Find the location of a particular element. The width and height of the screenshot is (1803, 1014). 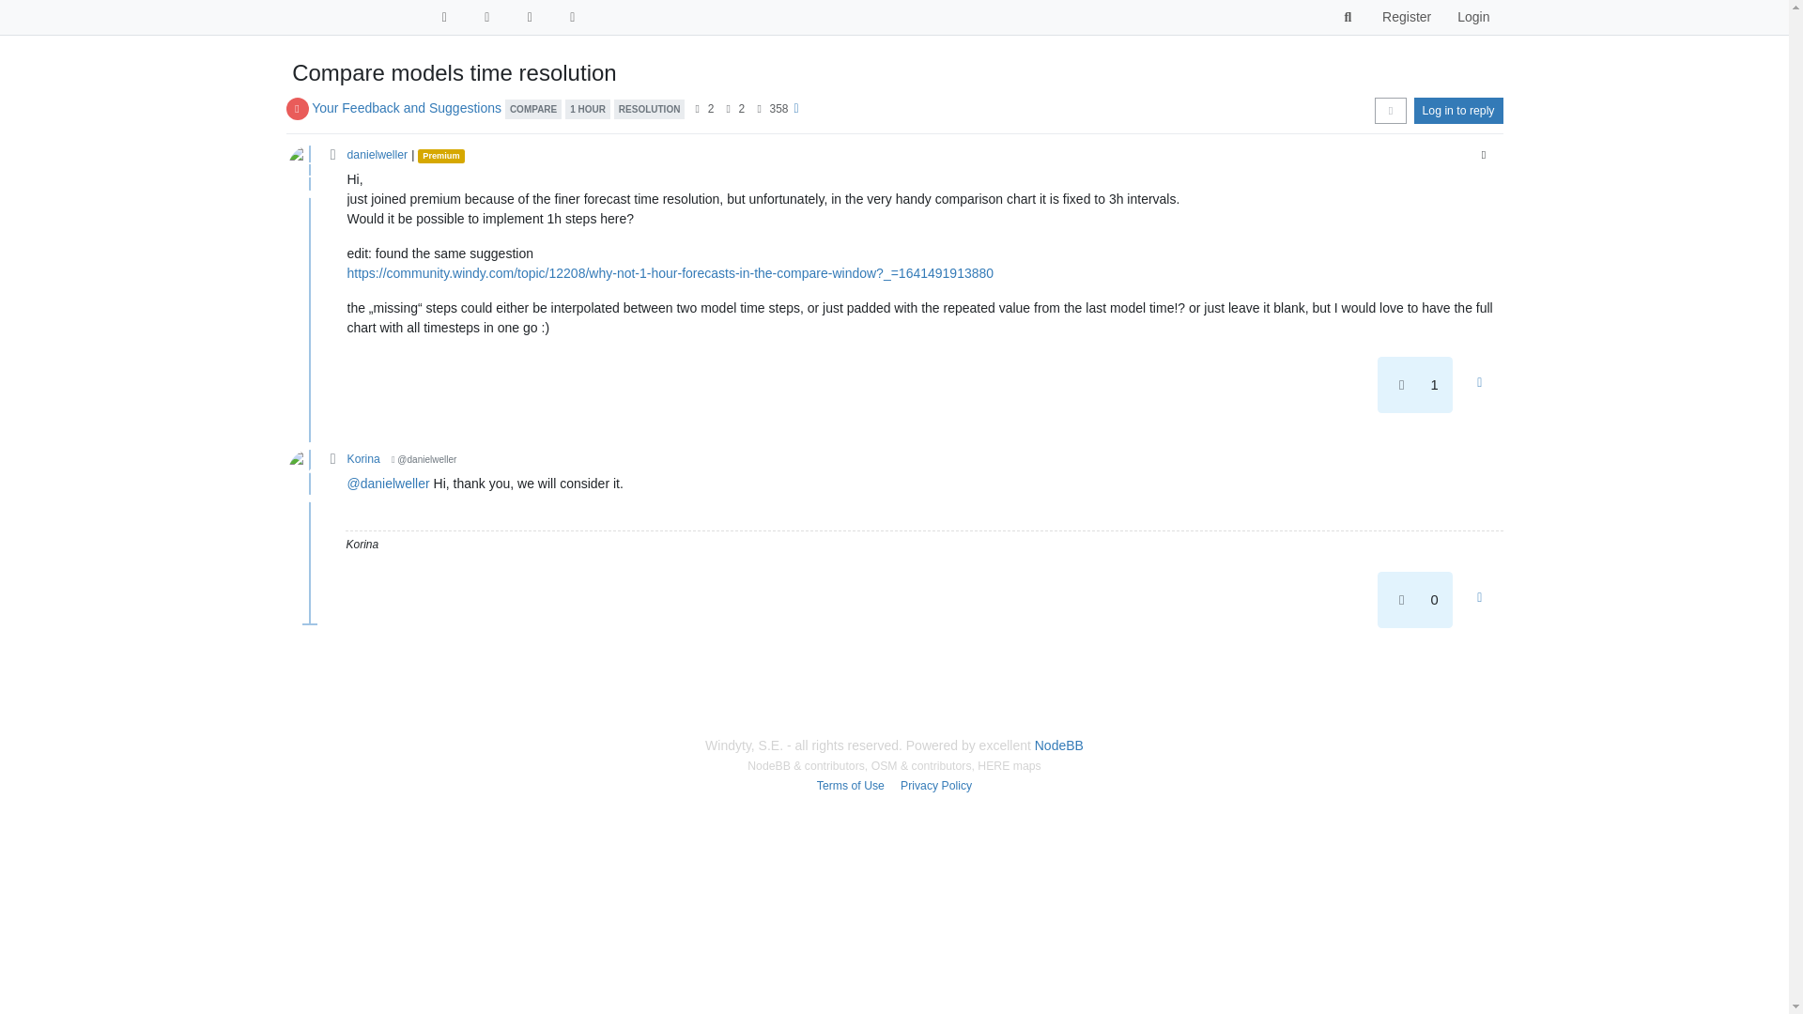

1 HOUR is located at coordinates (588, 107).